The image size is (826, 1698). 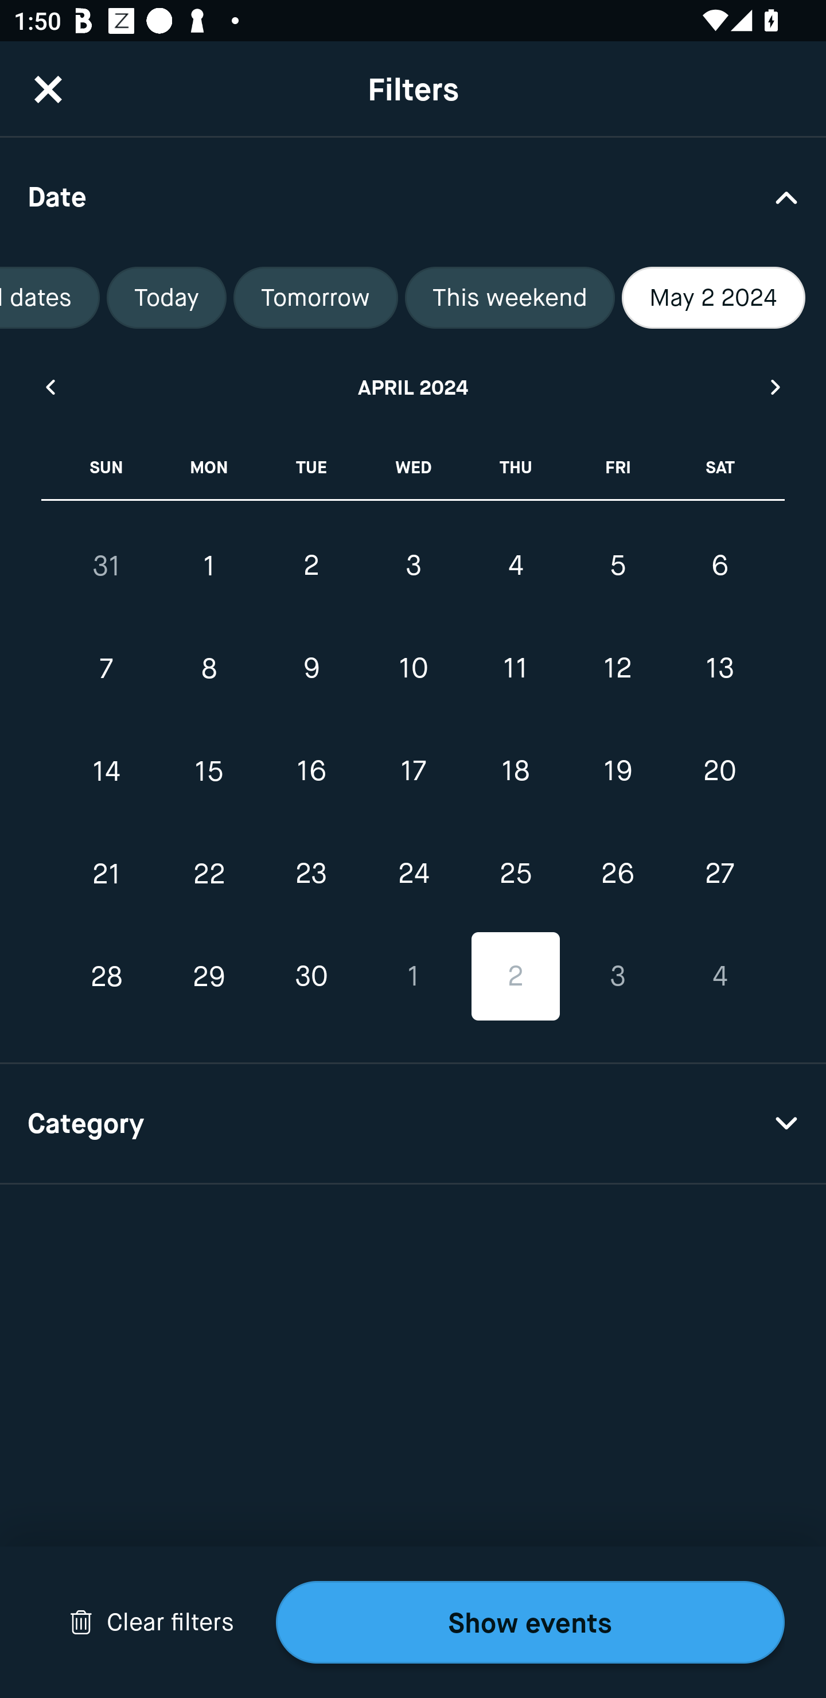 I want to click on 5, so click(x=617, y=565).